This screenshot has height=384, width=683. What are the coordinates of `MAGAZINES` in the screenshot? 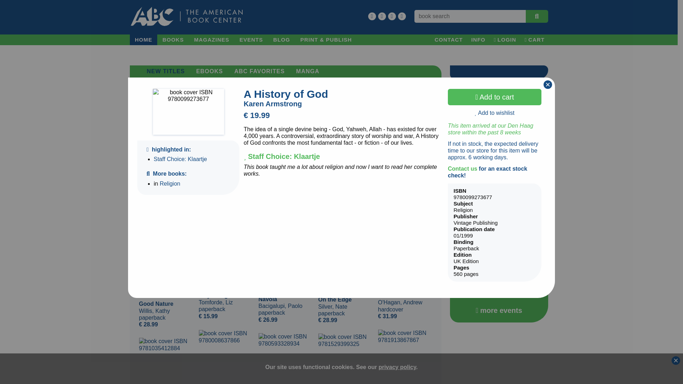 It's located at (211, 40).